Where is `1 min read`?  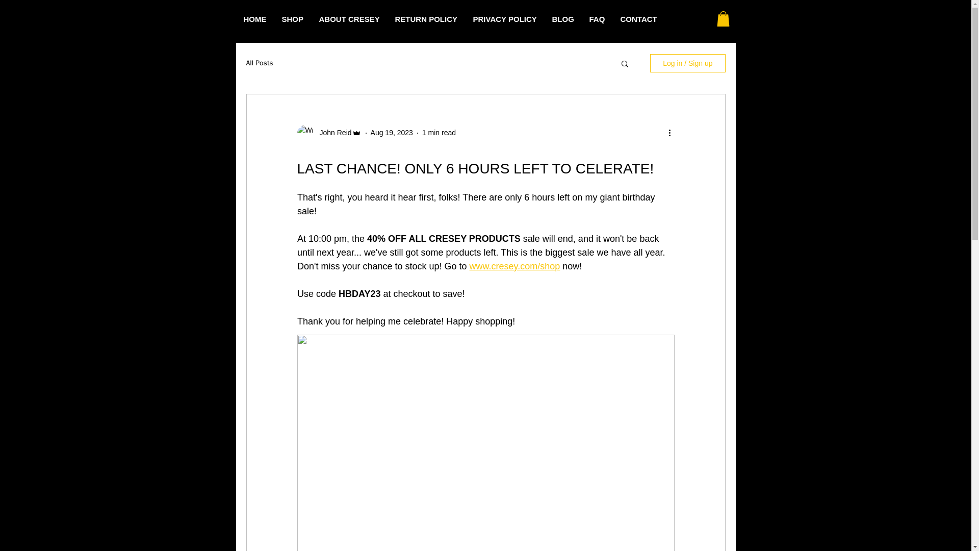 1 min read is located at coordinates (439, 132).